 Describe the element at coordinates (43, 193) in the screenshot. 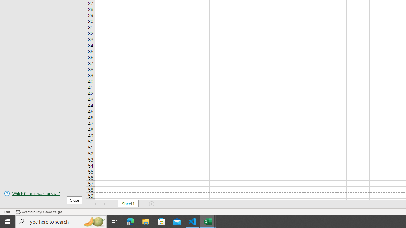

I see `Which file do I want to save?` at that location.